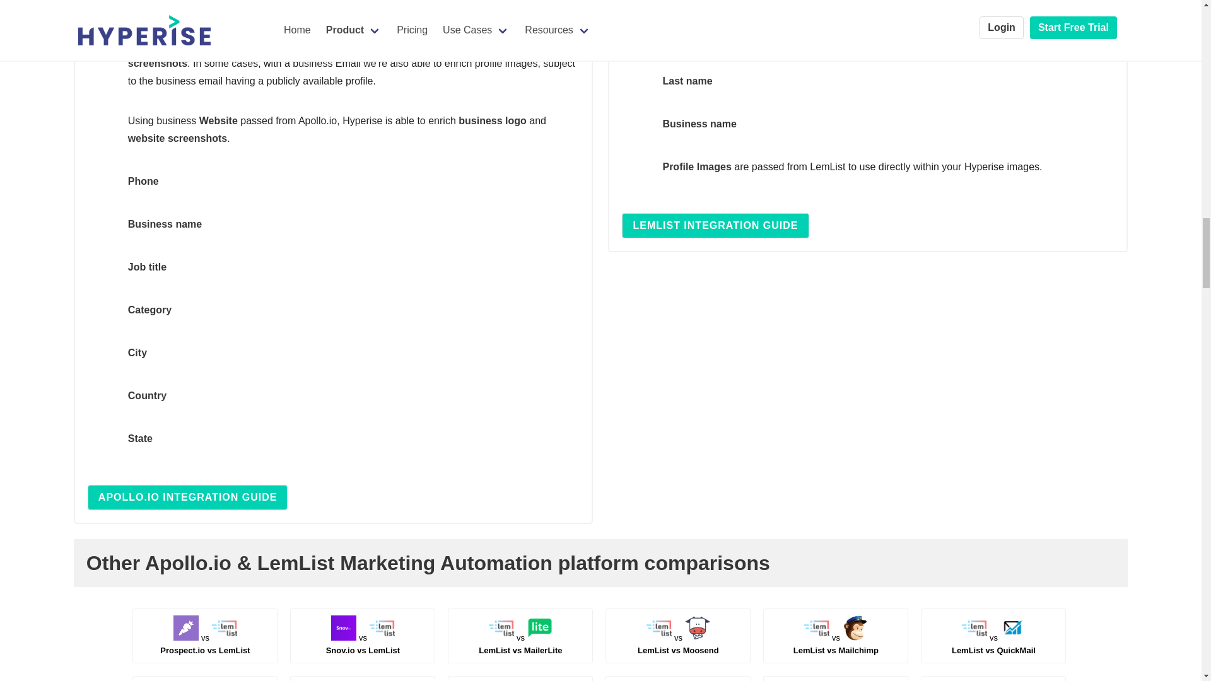  I want to click on LemList vs Moosend, so click(836, 644).